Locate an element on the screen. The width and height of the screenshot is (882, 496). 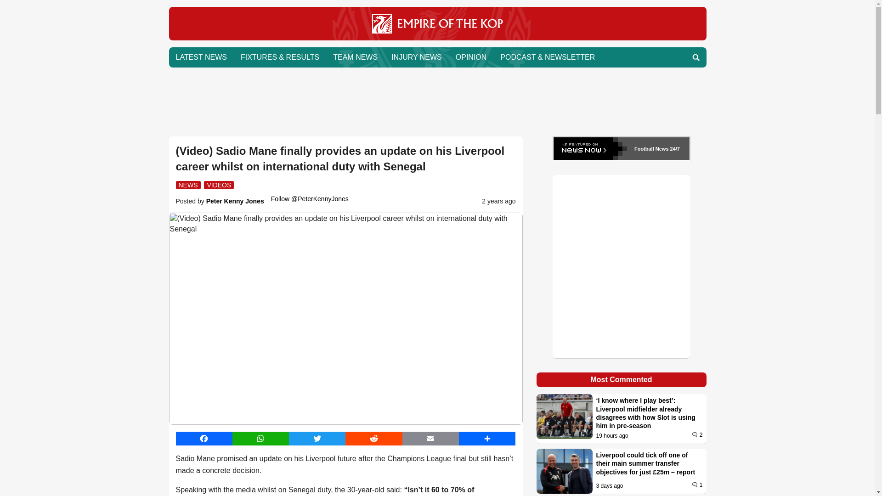
VIDEOS is located at coordinates (219, 185).